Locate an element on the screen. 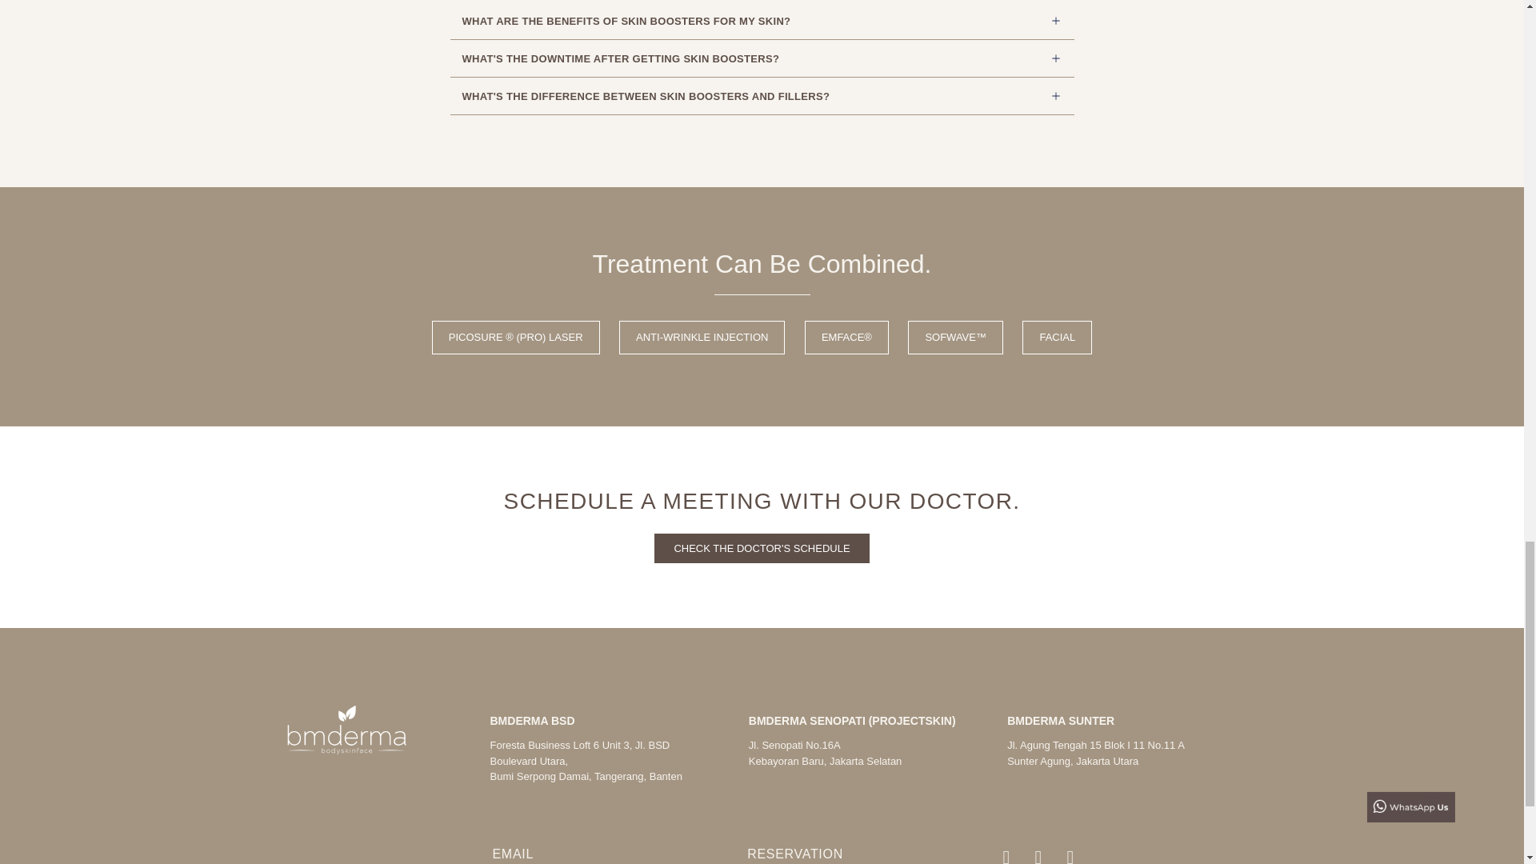 Image resolution: width=1536 pixels, height=864 pixels. CHECK THE DOCTOR'S SCHEDULE is located at coordinates (762, 549).